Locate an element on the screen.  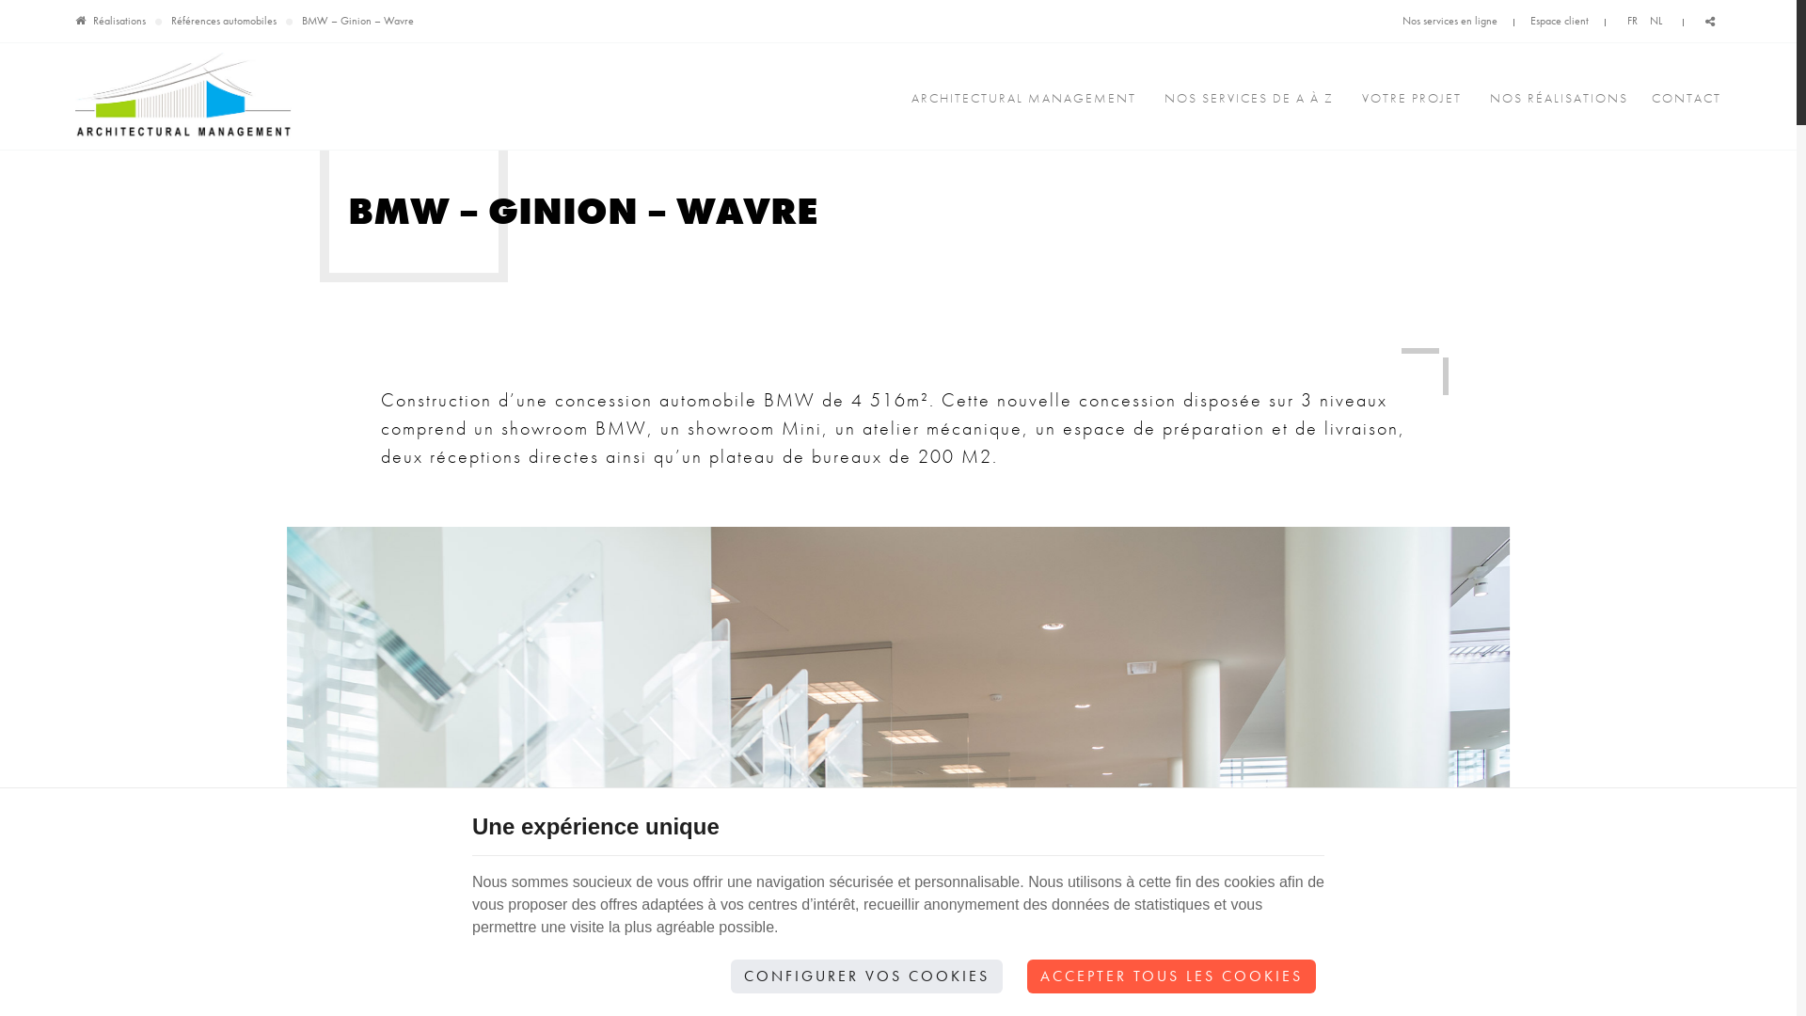
FR is located at coordinates (1633, 21).